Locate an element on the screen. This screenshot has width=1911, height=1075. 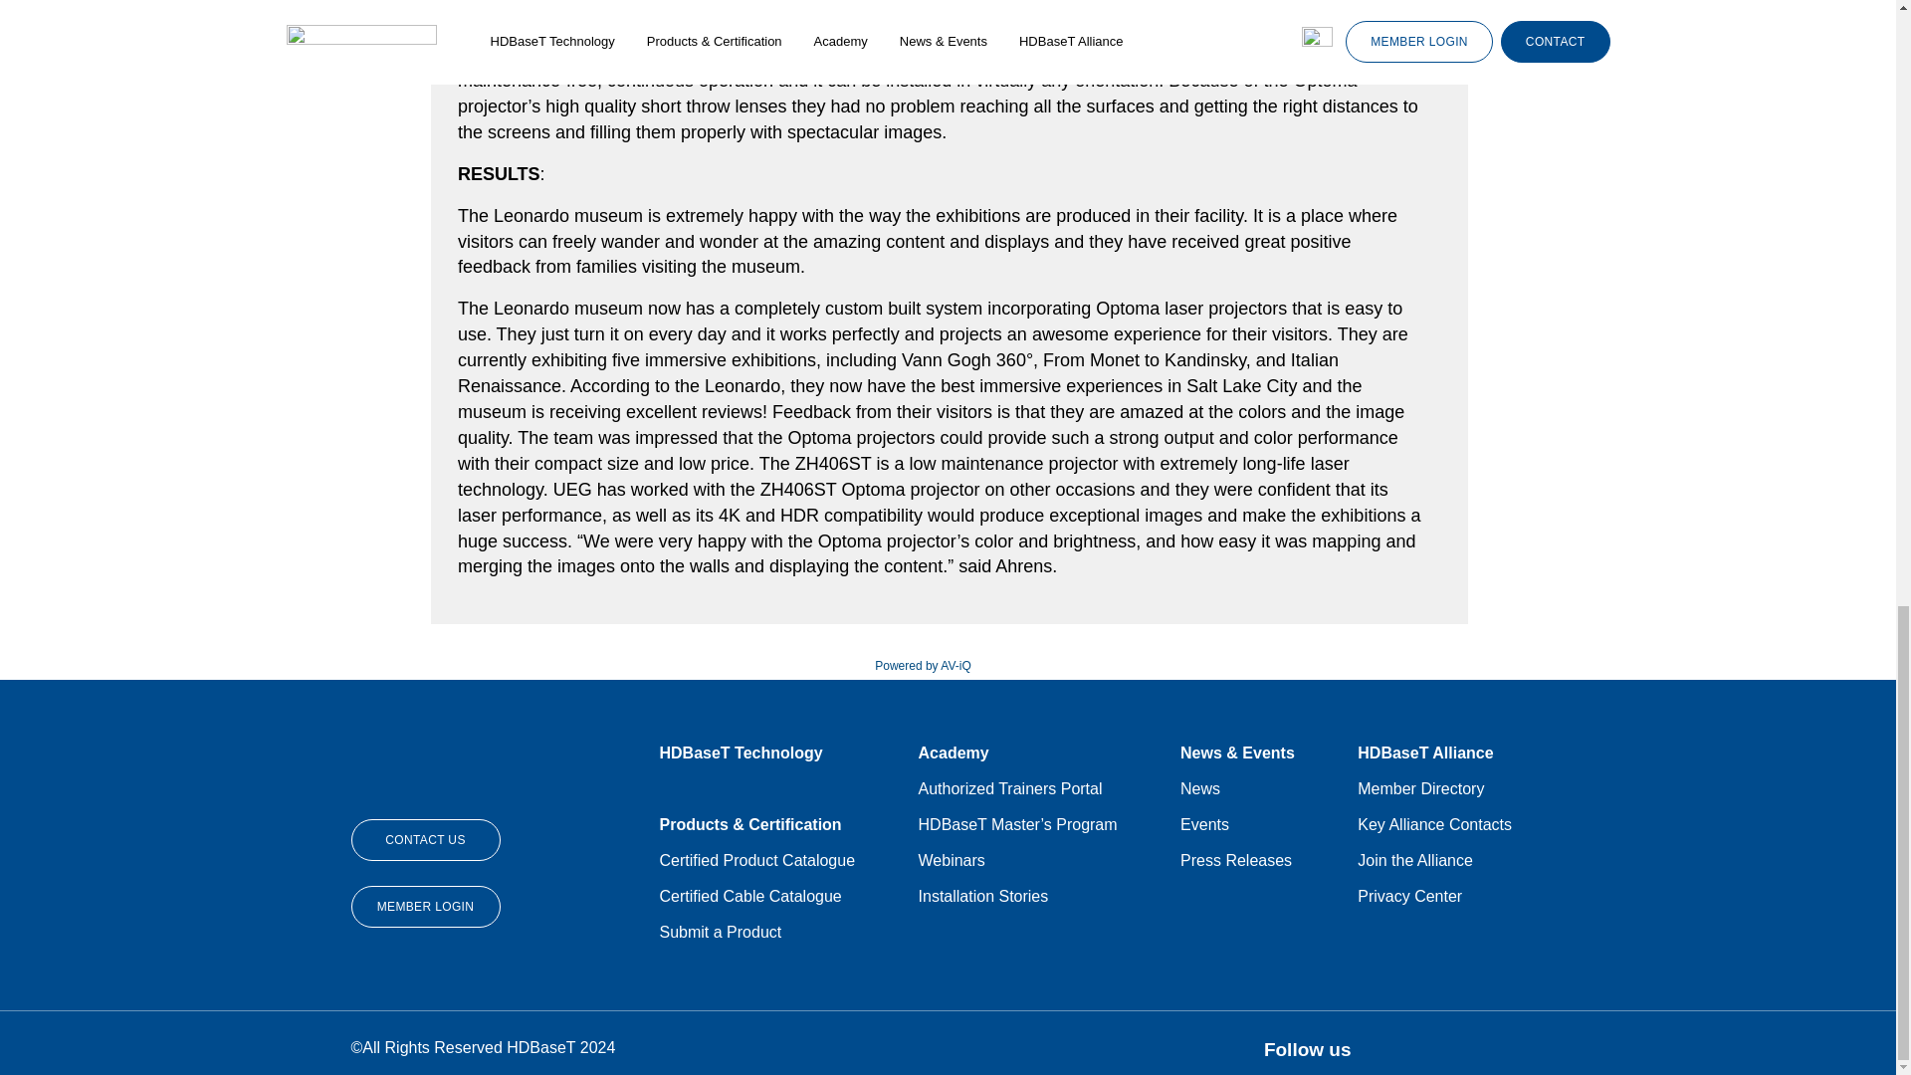
Certified Cable Catalogue is located at coordinates (749, 896).